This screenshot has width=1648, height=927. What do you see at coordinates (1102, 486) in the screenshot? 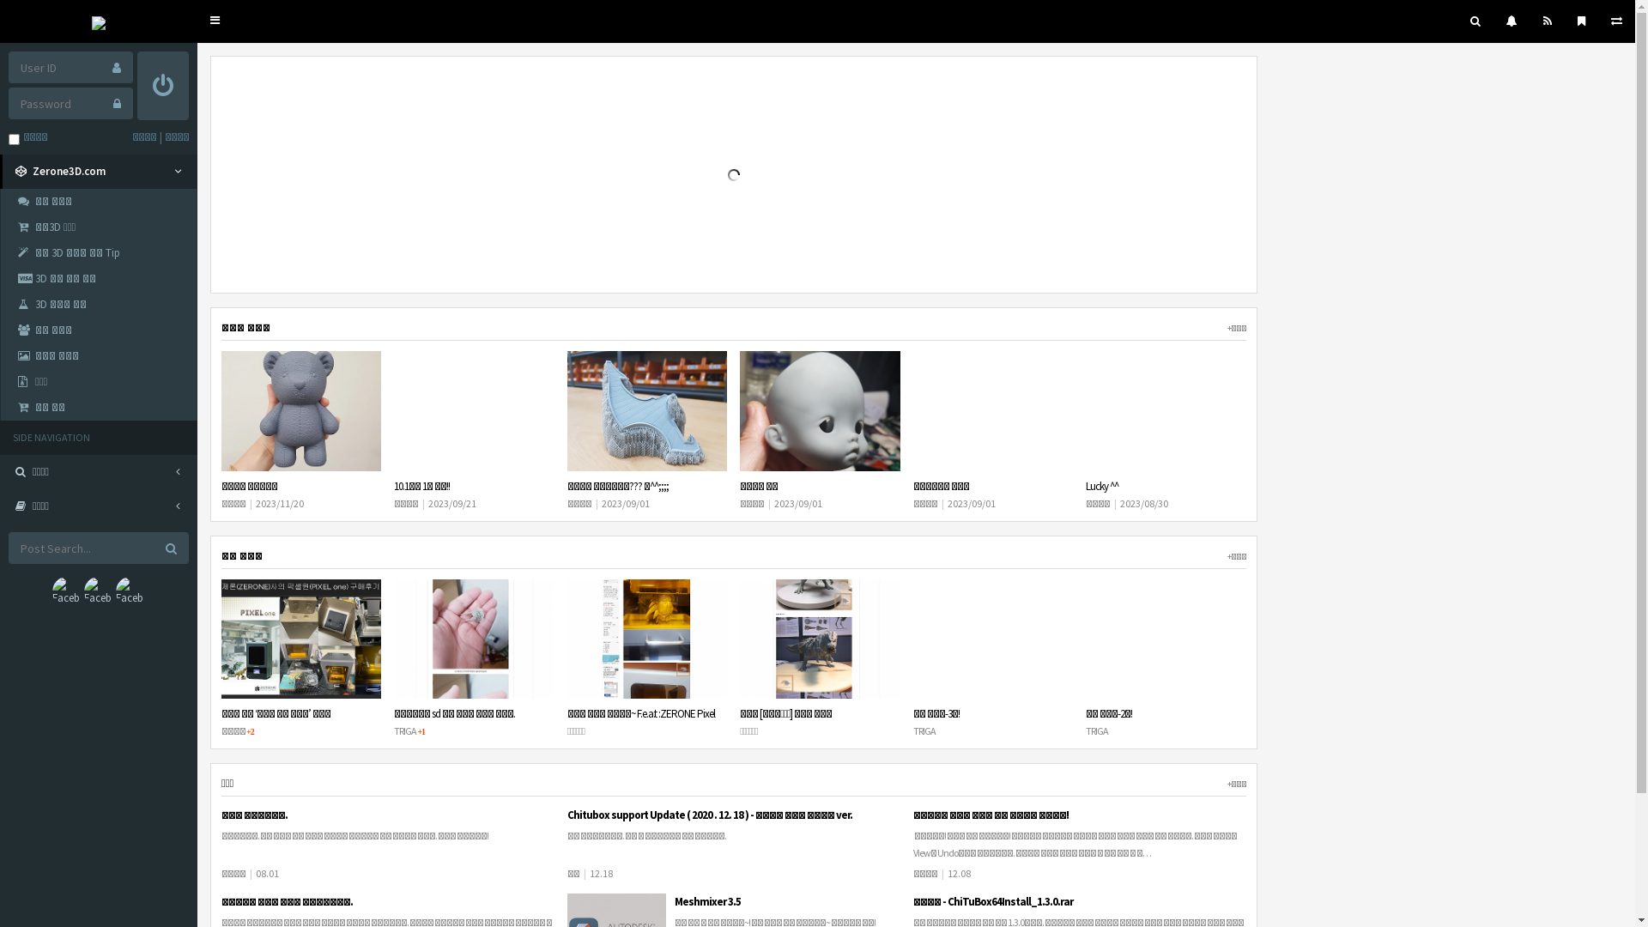
I see `Lucky ^^` at bounding box center [1102, 486].